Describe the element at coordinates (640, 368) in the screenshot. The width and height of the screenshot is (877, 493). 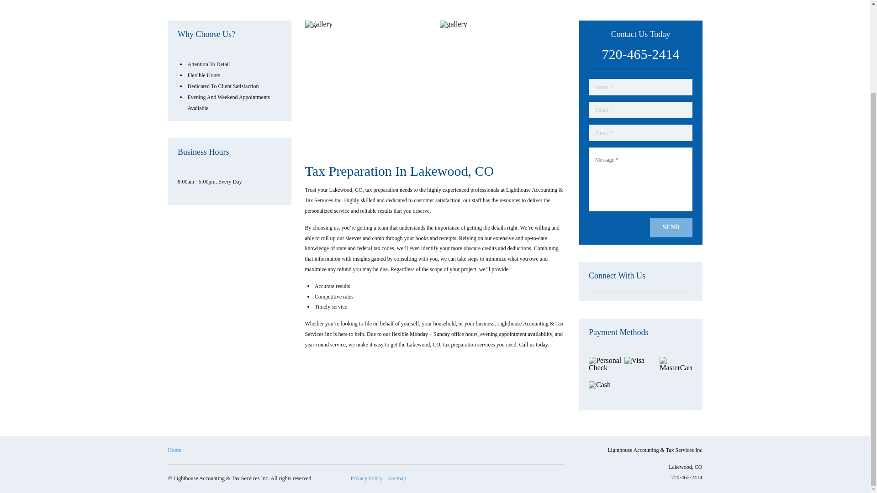
I see `Visa` at that location.